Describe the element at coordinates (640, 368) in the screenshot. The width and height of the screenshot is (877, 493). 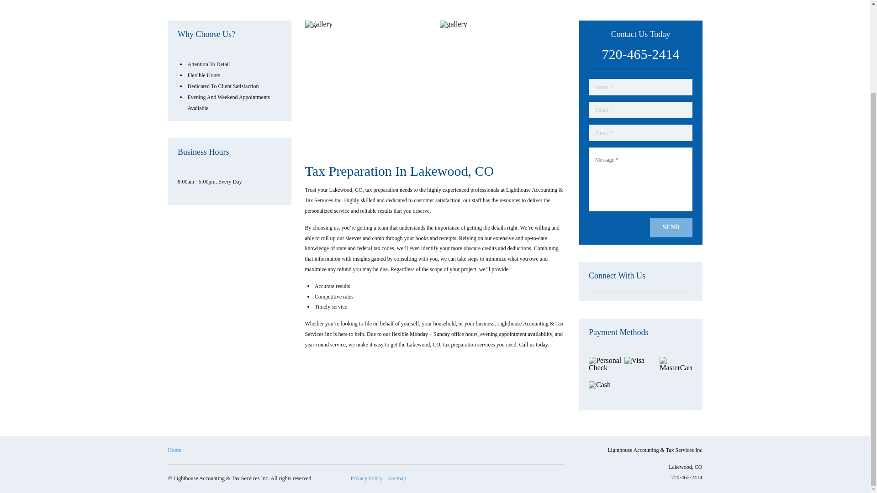
I see `Visa` at that location.